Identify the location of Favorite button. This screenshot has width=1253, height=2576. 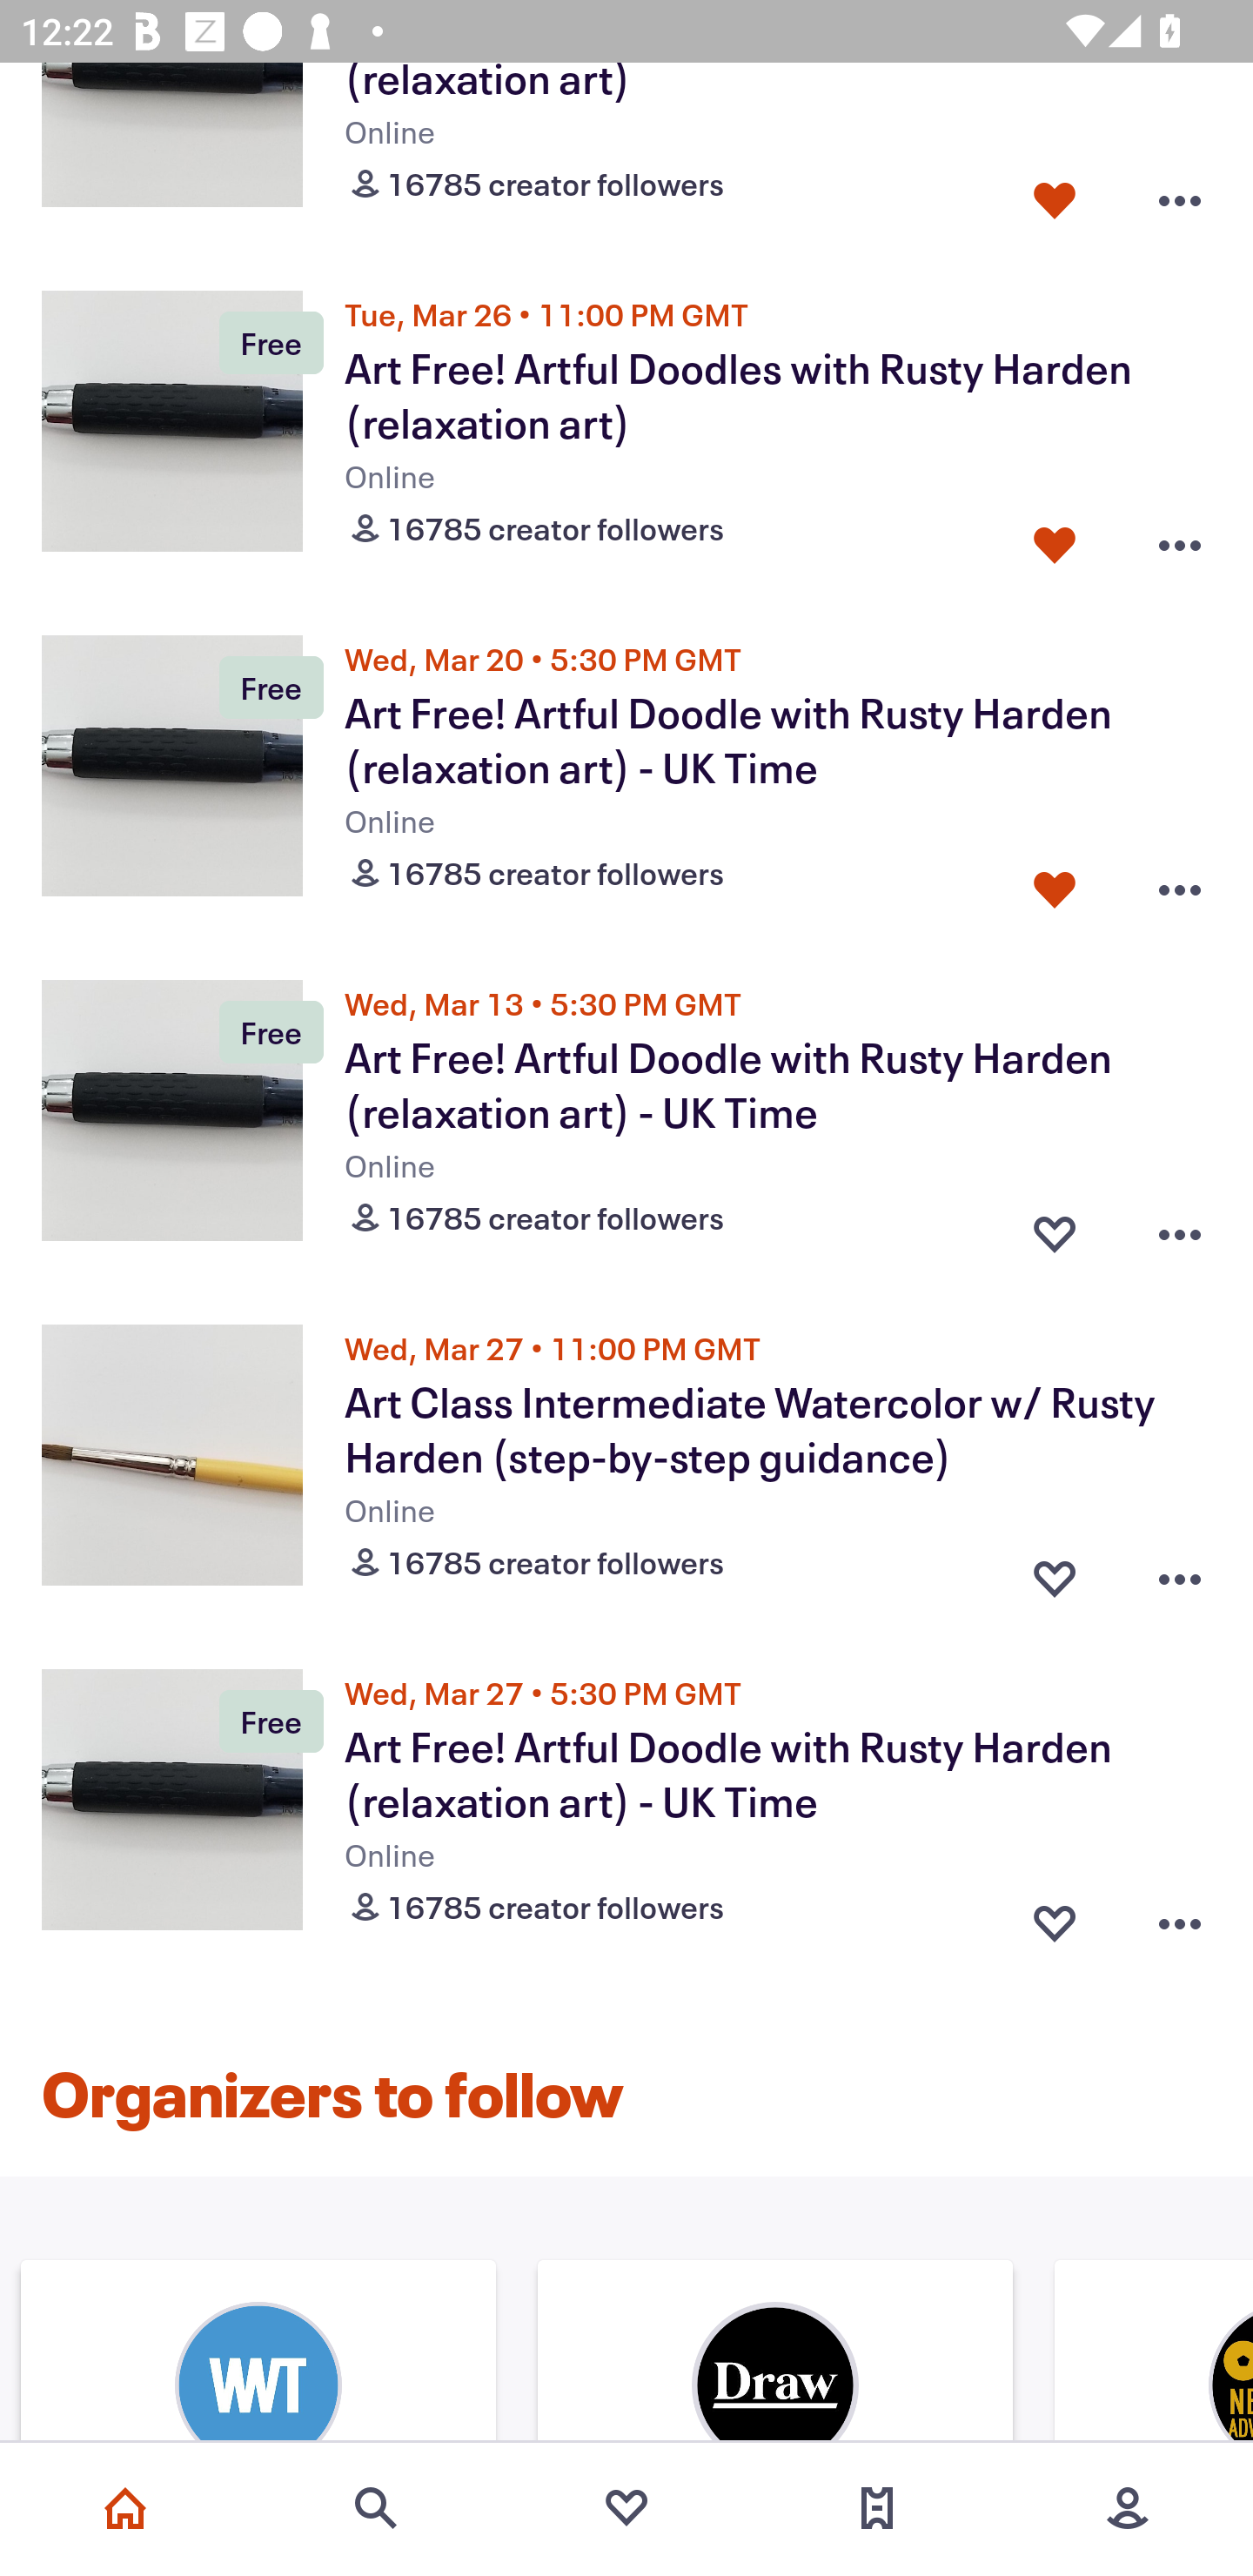
(1055, 882).